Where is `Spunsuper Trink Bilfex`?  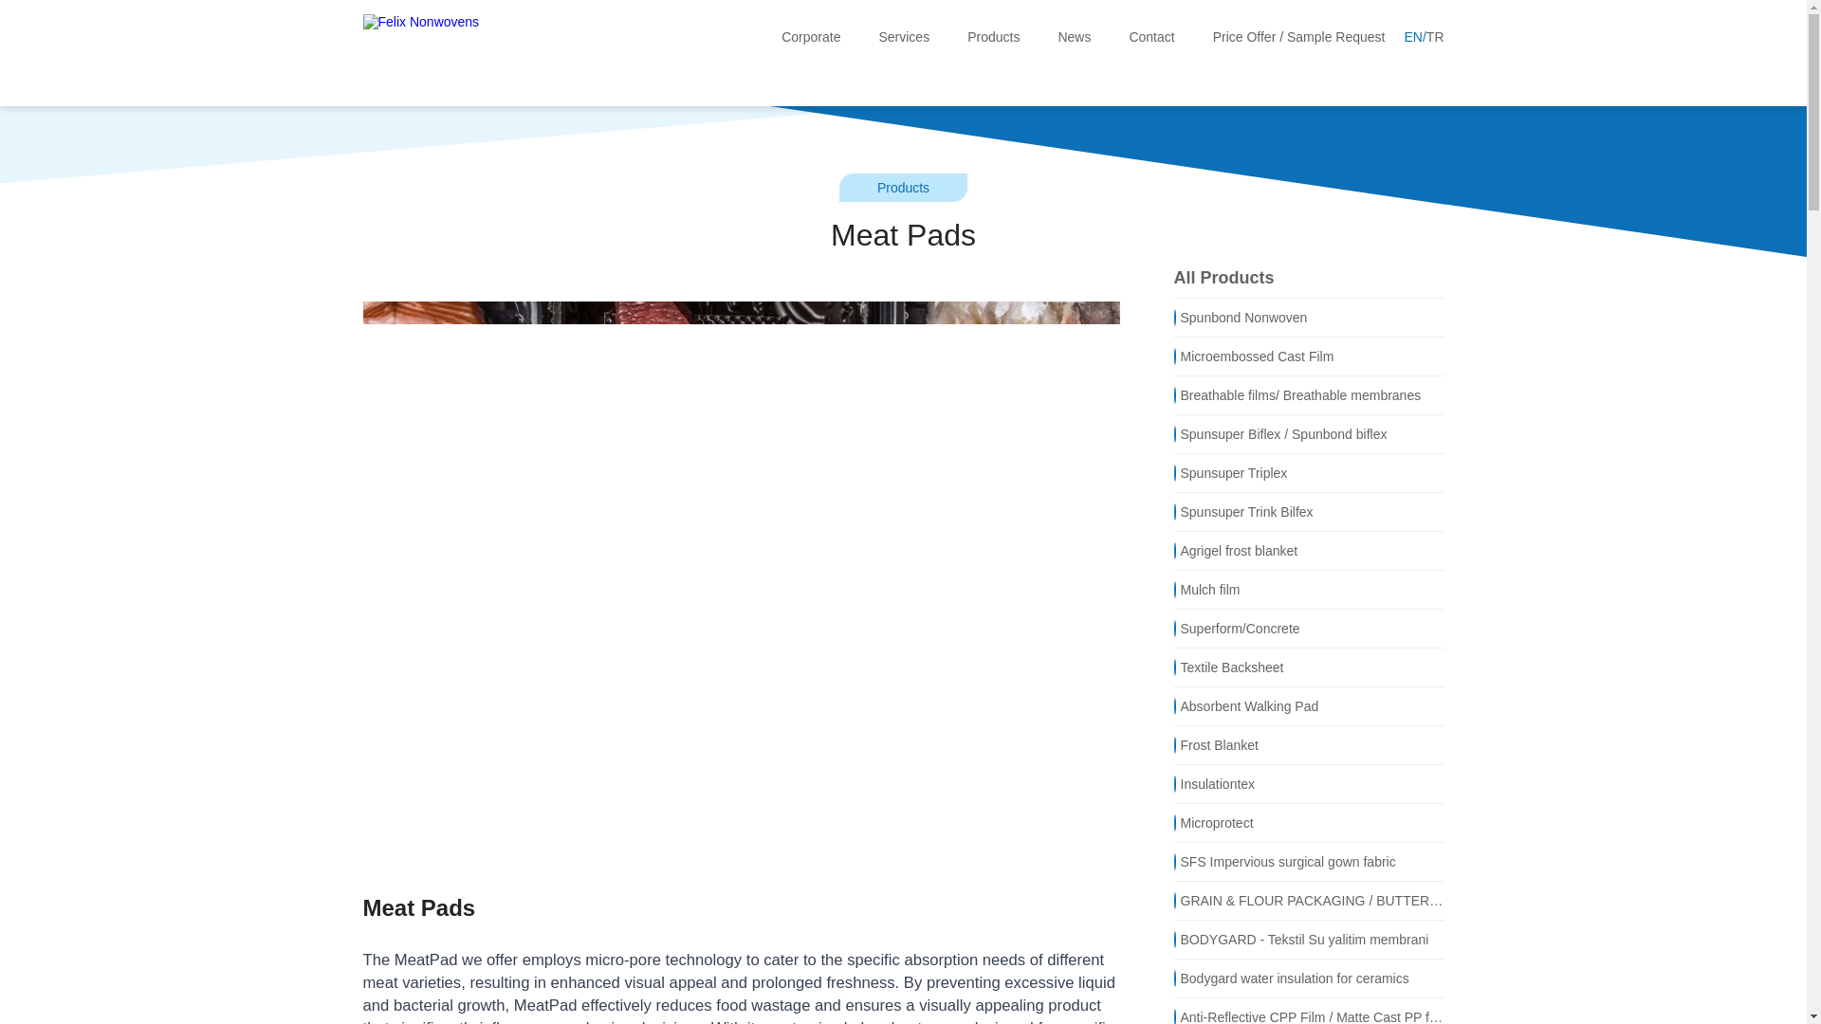 Spunsuper Trink Bilfex is located at coordinates (1309, 512).